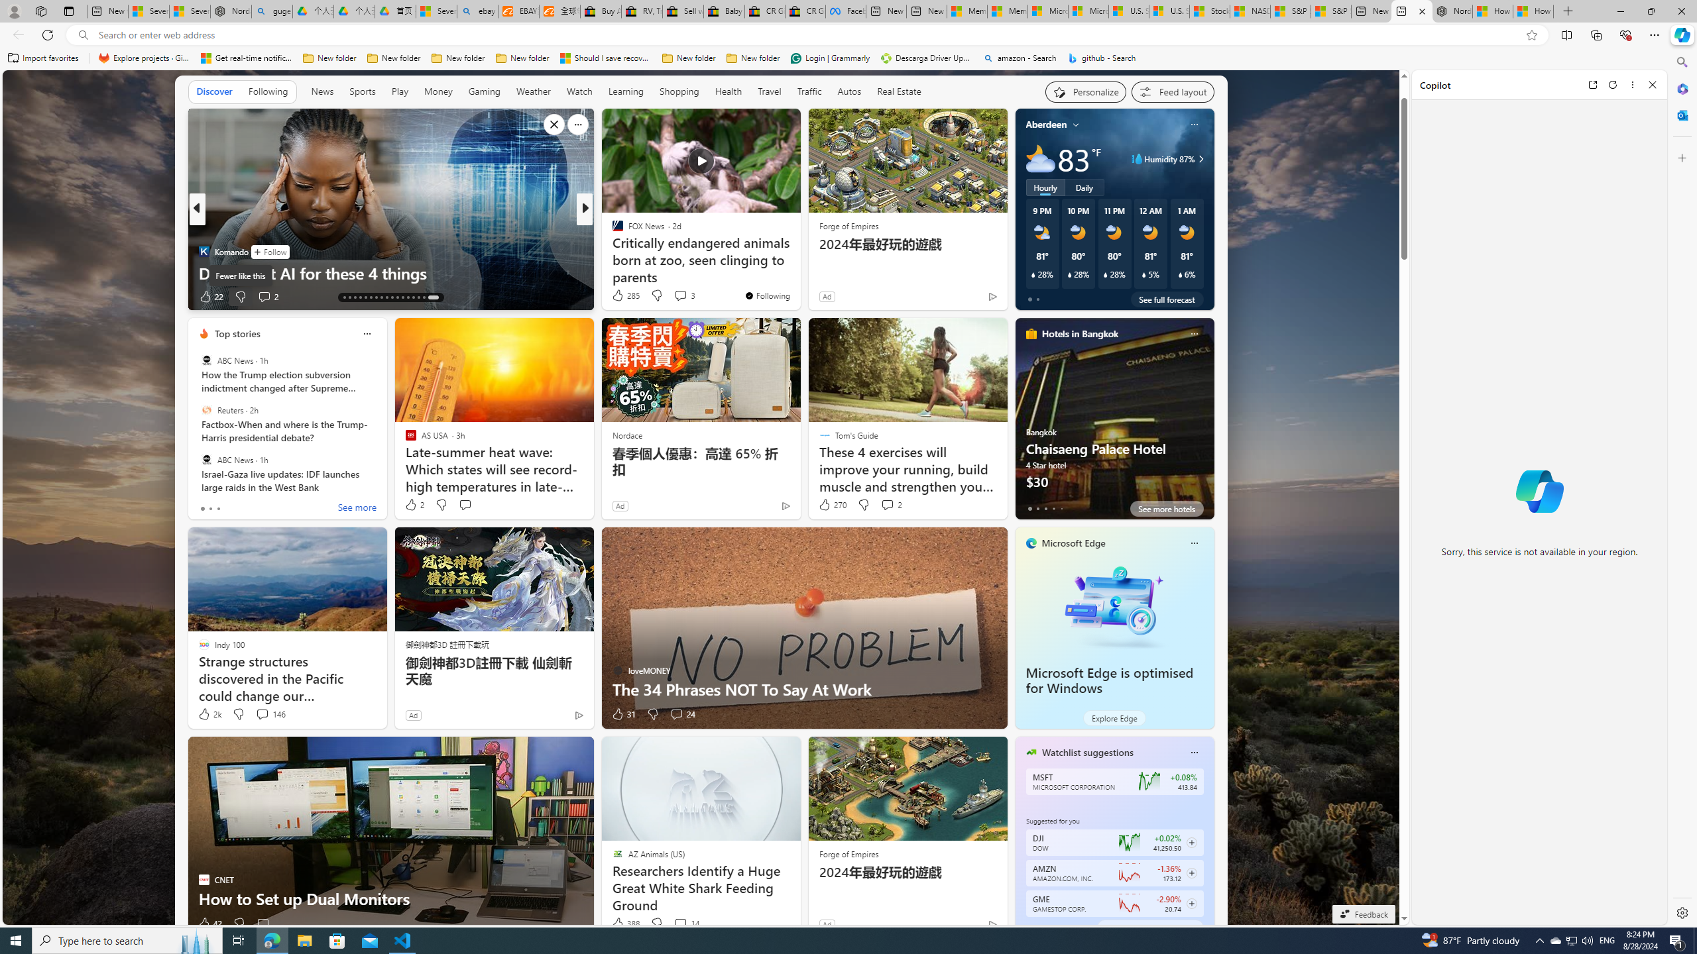 This screenshot has height=954, width=1697. Describe the element at coordinates (833, 505) in the screenshot. I see `270 Like` at that location.